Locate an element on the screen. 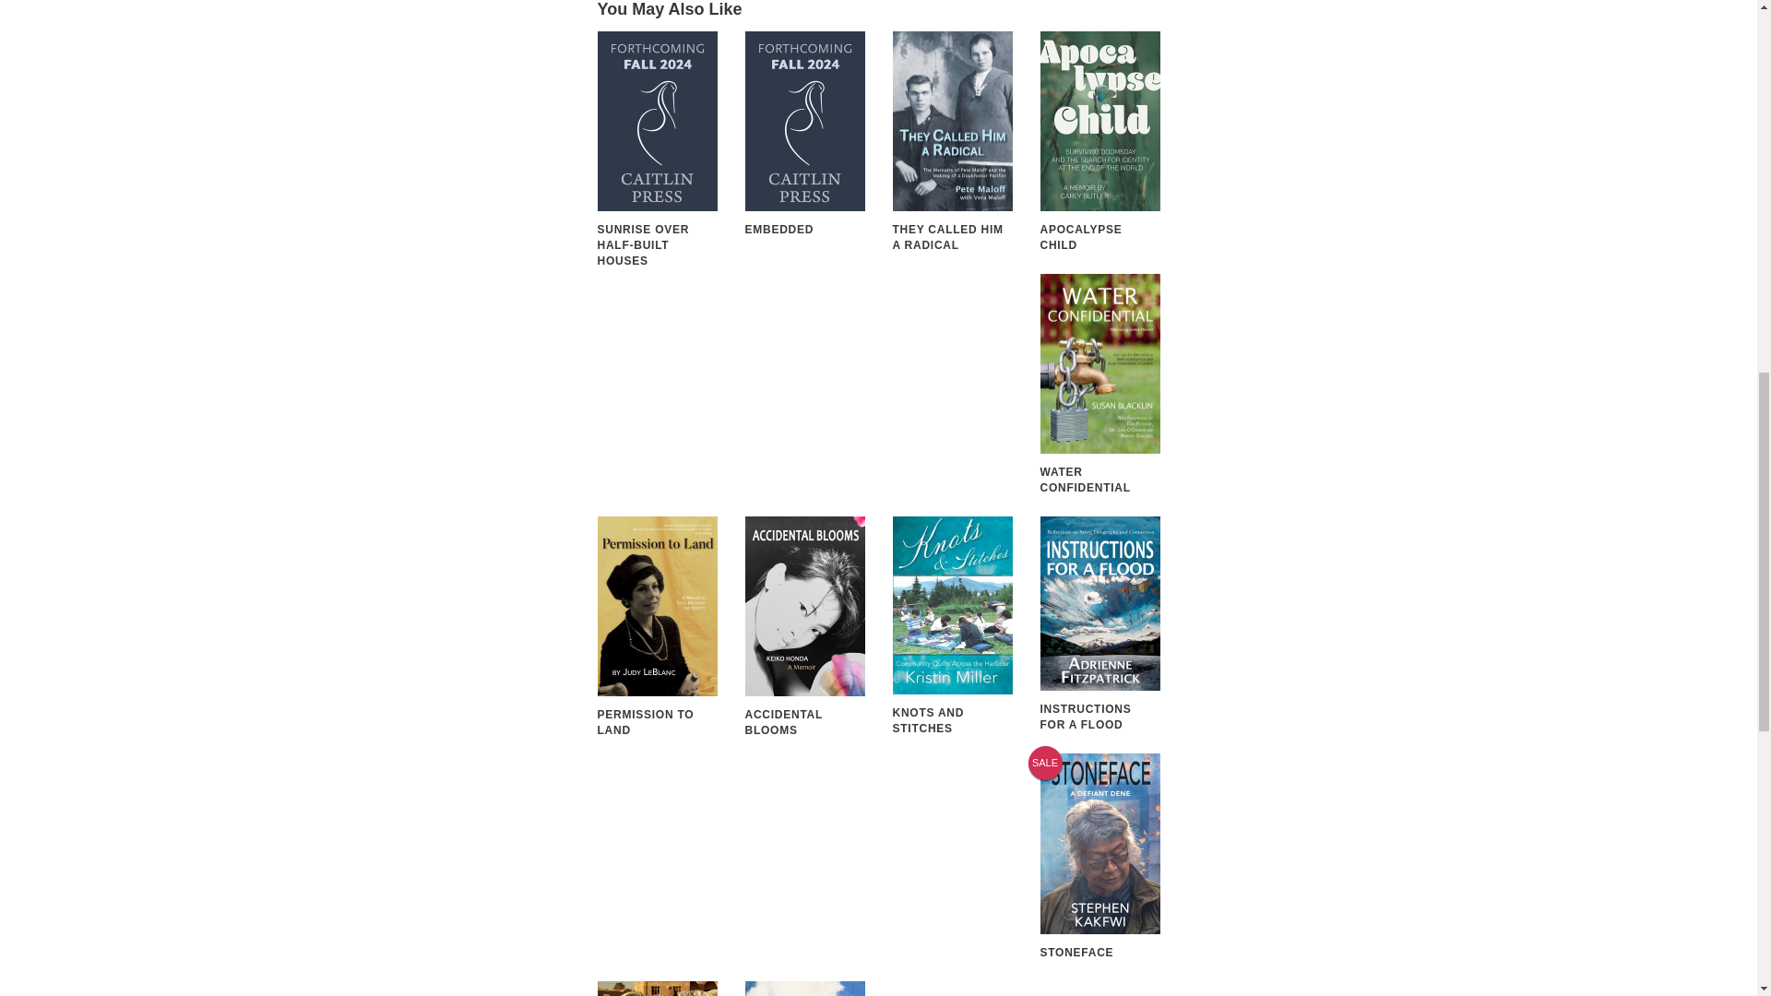  View Apocalypse Child is located at coordinates (1099, 142).